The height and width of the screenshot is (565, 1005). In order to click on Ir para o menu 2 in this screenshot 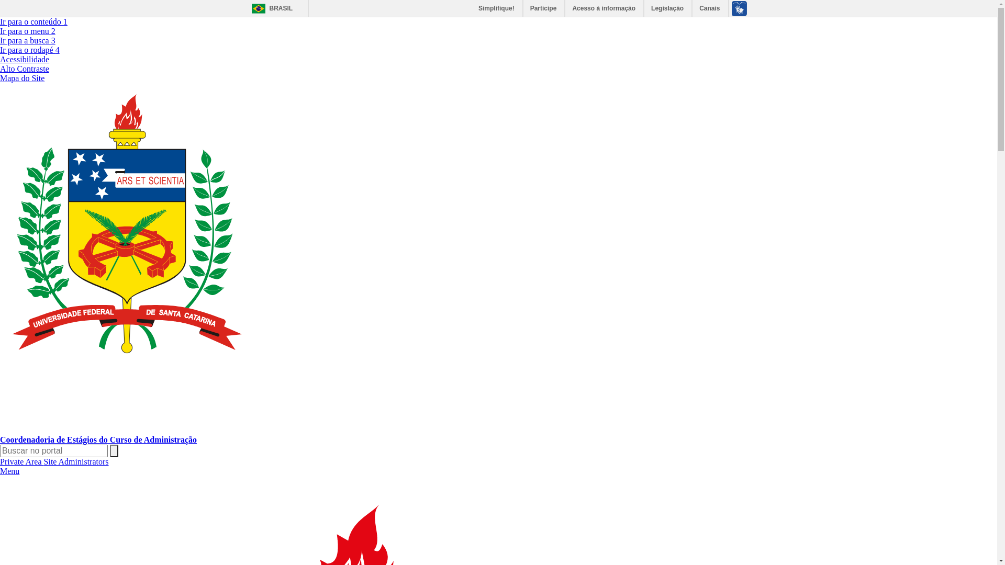, I will do `click(28, 31)`.